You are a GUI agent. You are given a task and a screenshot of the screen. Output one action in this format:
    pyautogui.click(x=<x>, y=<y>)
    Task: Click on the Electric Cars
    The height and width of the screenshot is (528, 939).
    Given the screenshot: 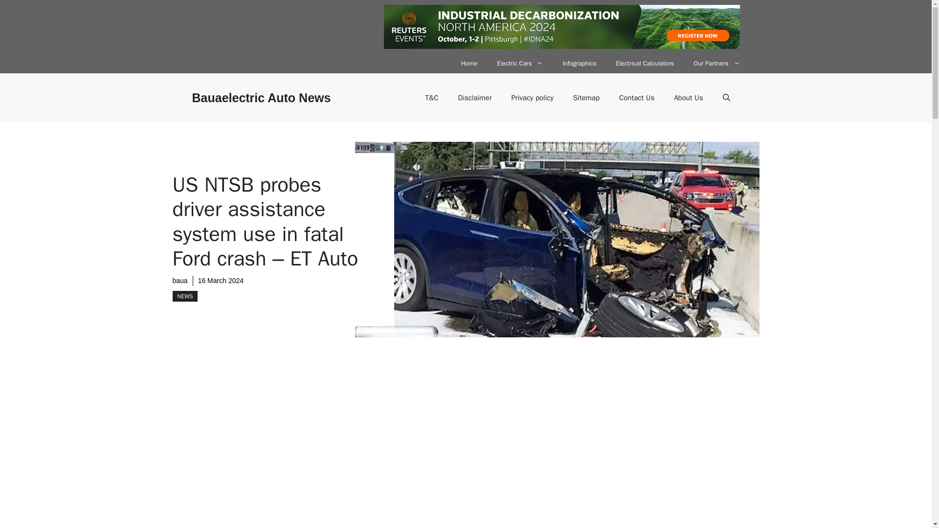 What is the action you would take?
    pyautogui.click(x=520, y=64)
    